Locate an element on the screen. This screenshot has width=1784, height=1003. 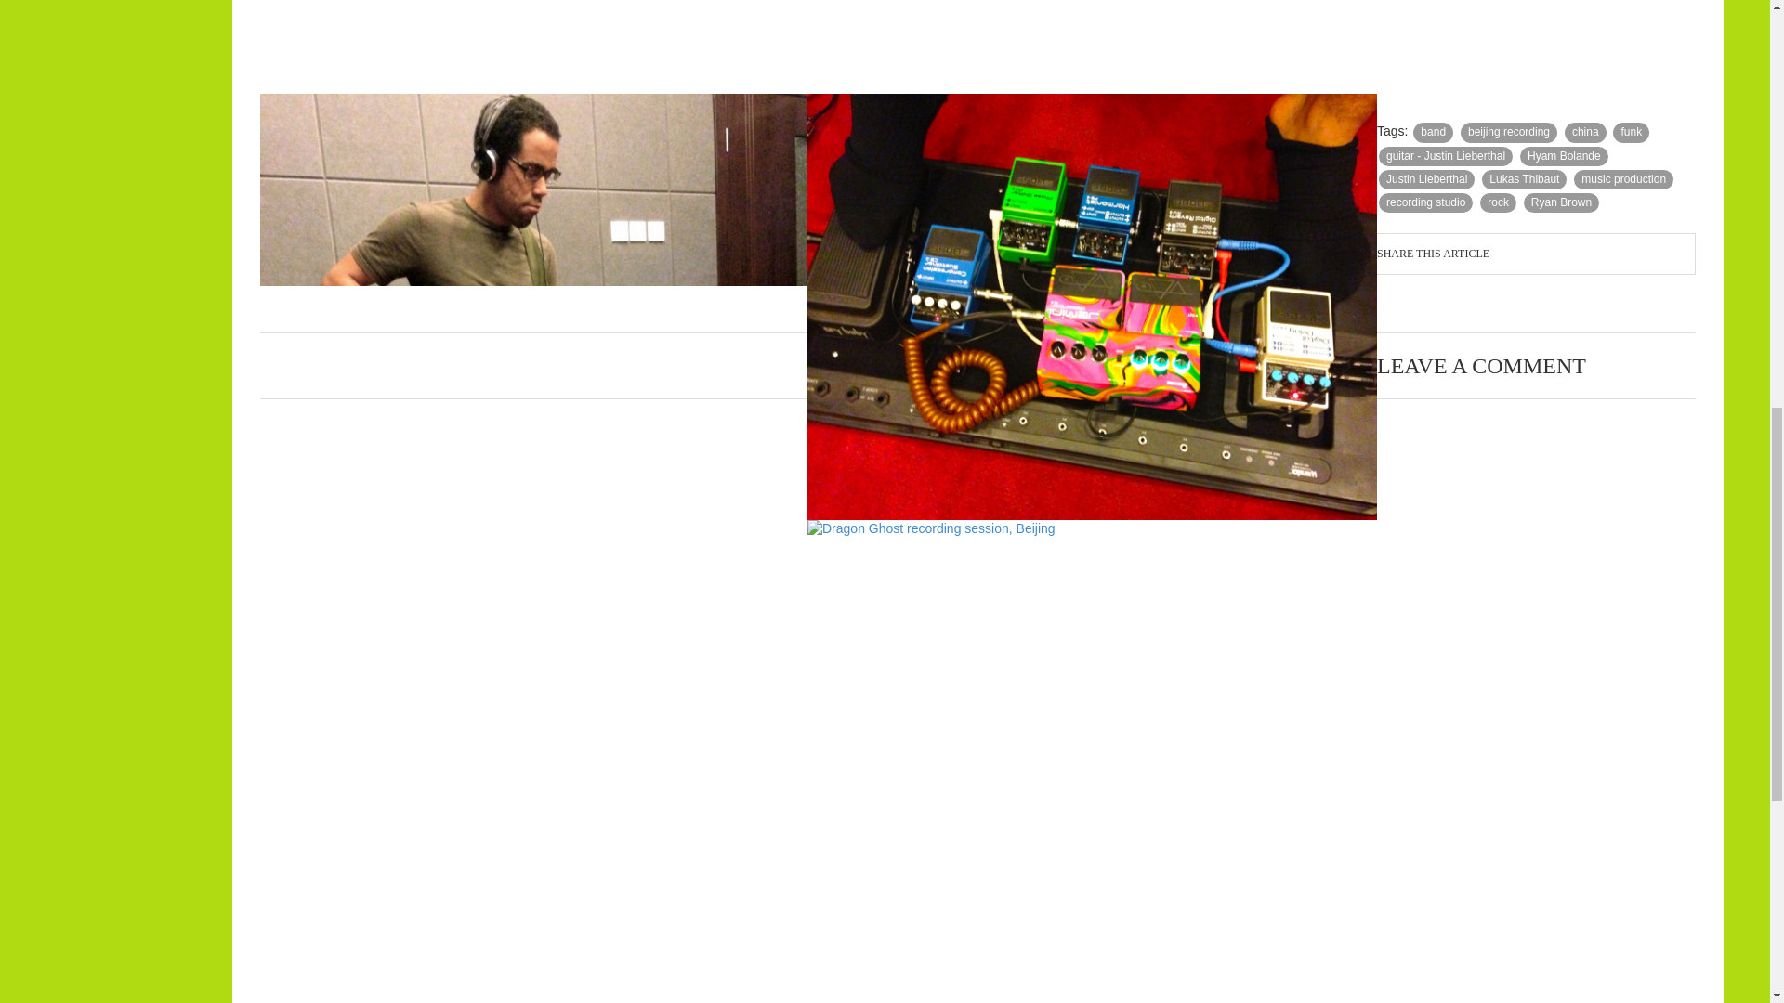
rock is located at coordinates (1498, 202).